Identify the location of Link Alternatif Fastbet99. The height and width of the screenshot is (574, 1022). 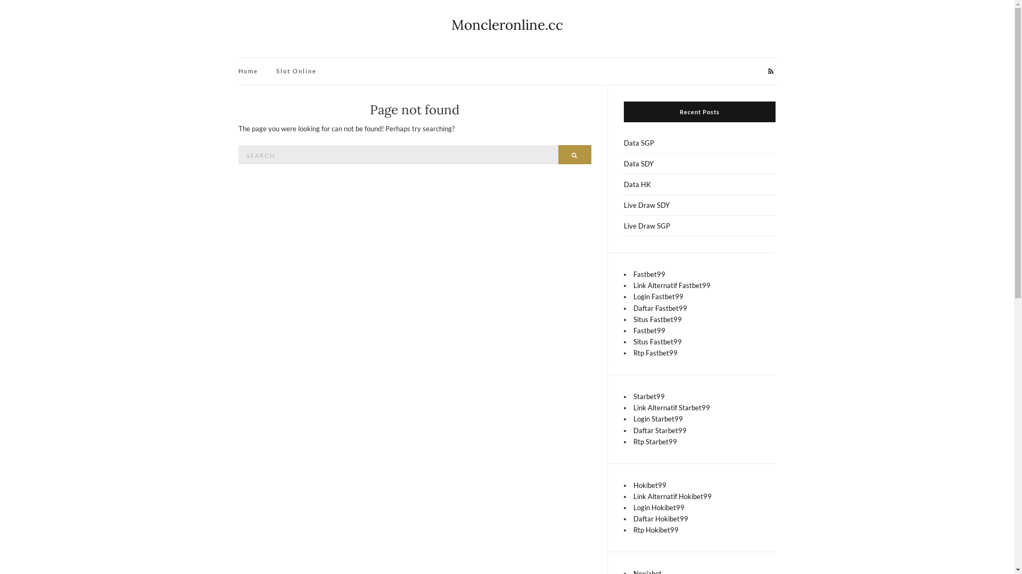
(672, 285).